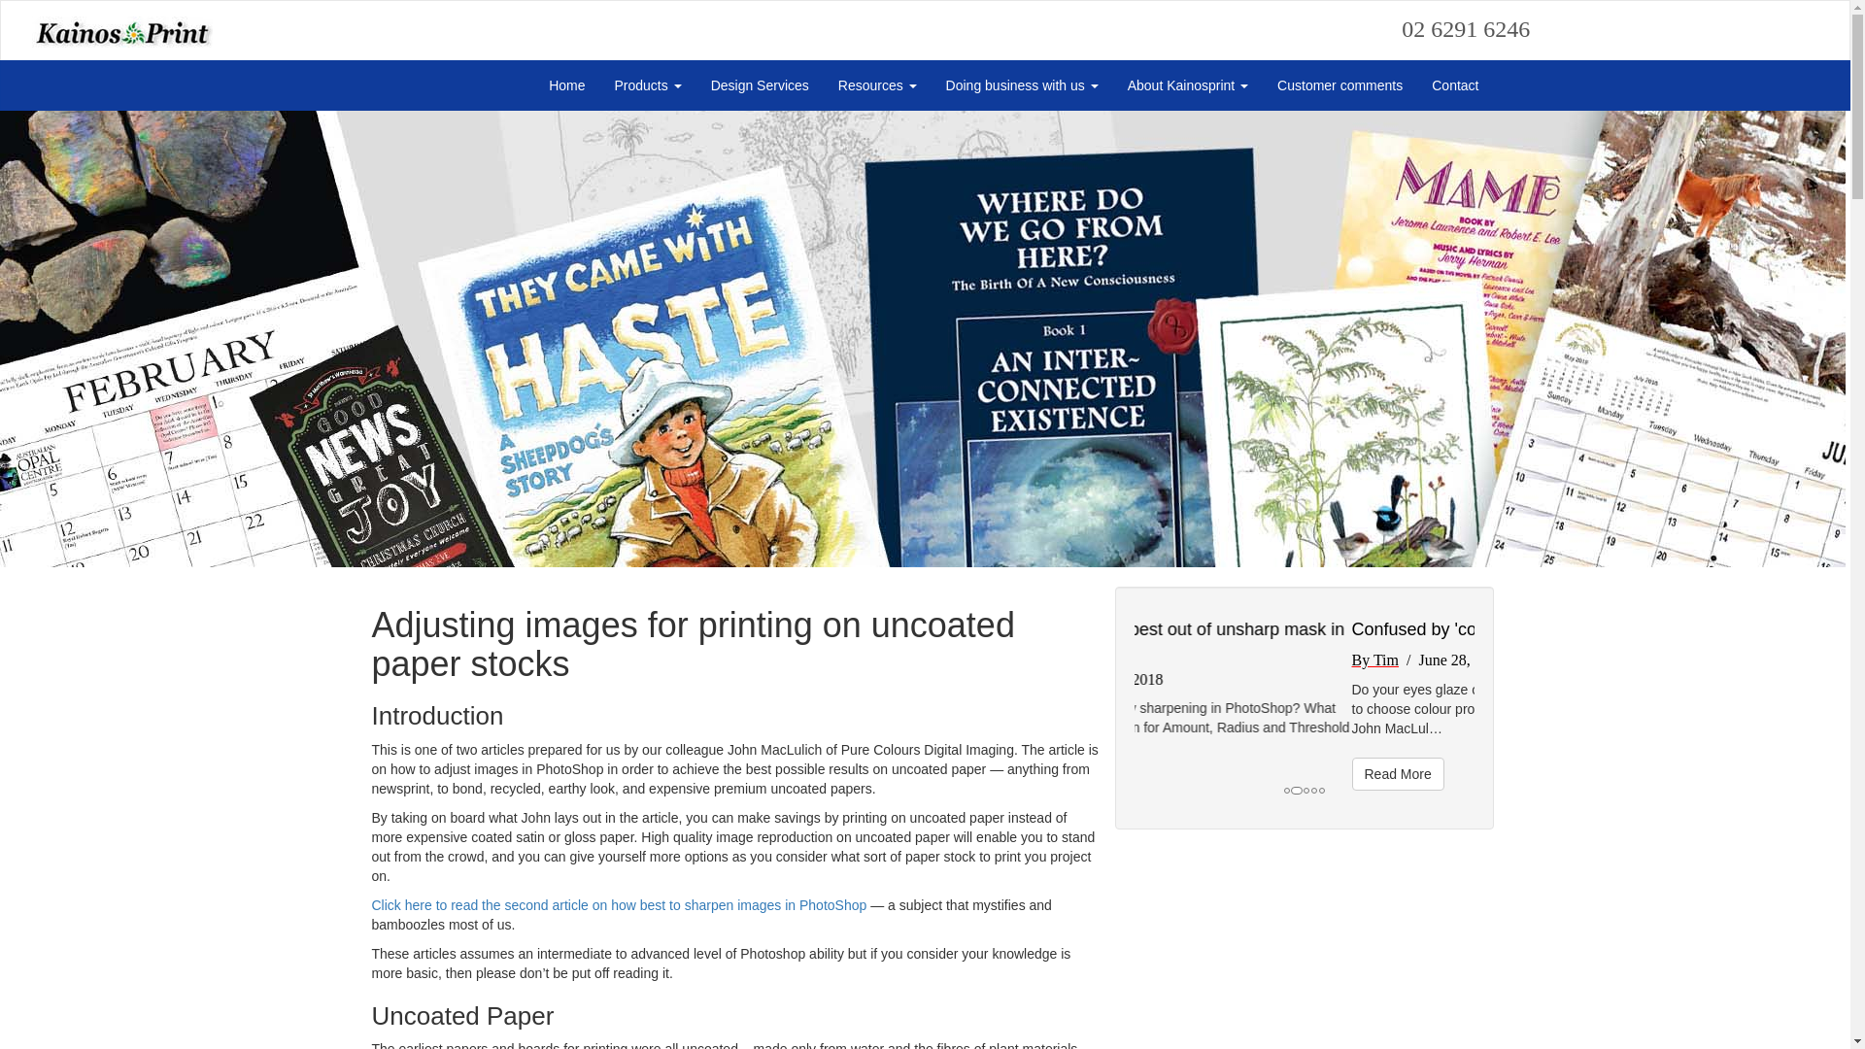 This screenshot has height=1049, width=1865. Describe the element at coordinates (567, 85) in the screenshot. I see `Home` at that location.